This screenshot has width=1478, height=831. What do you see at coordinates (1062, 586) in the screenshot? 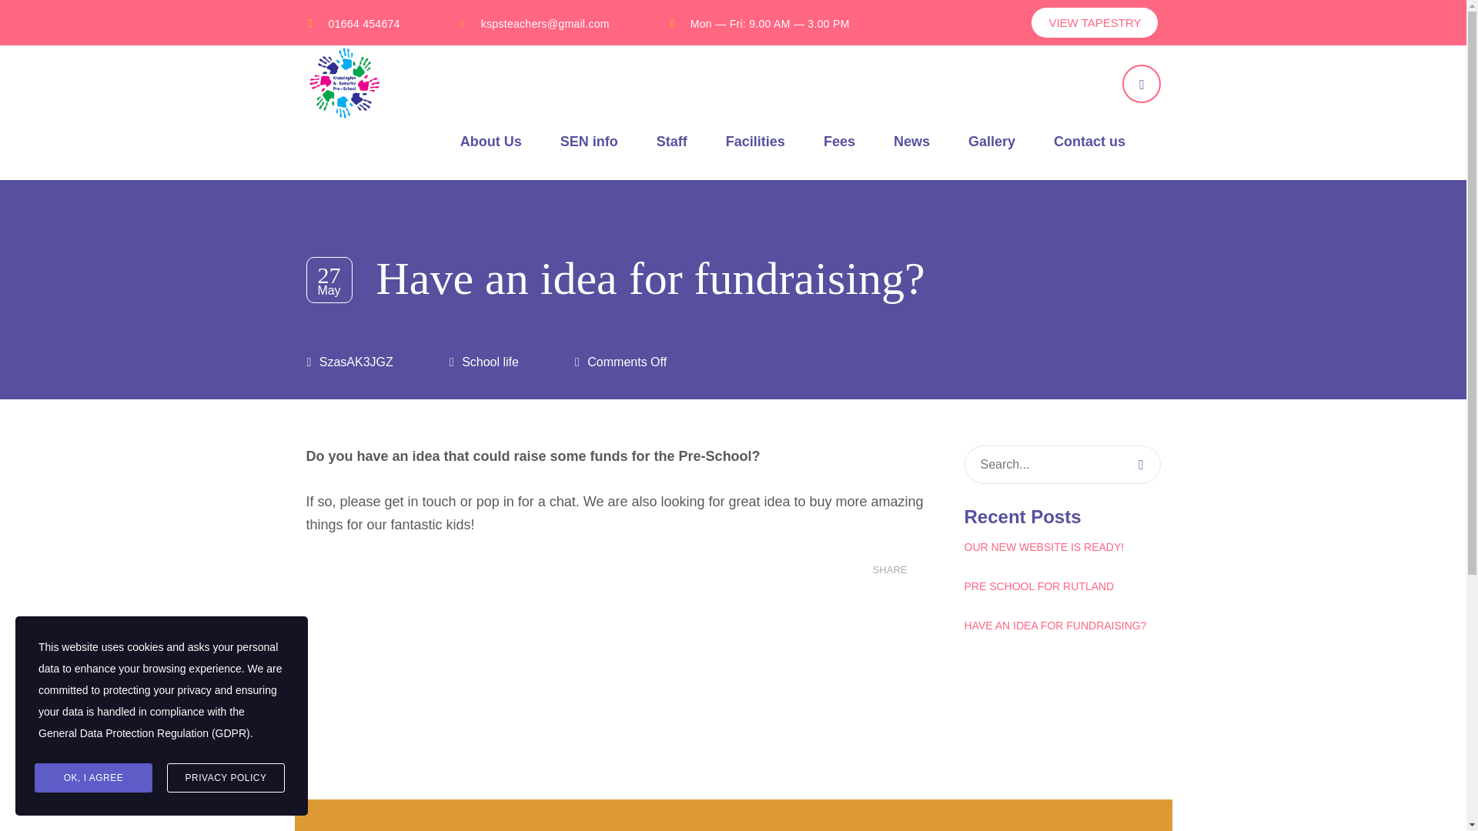
I see `PRE SCHOOL FOR RUTLAND` at bounding box center [1062, 586].